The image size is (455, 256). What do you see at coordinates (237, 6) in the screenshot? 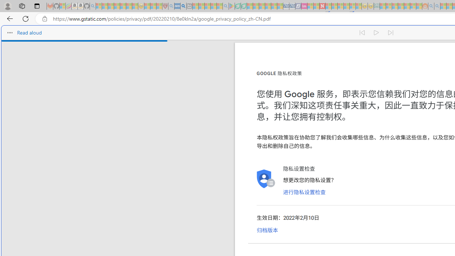
I see `Terms of Use Agreement - Sleeping` at bounding box center [237, 6].